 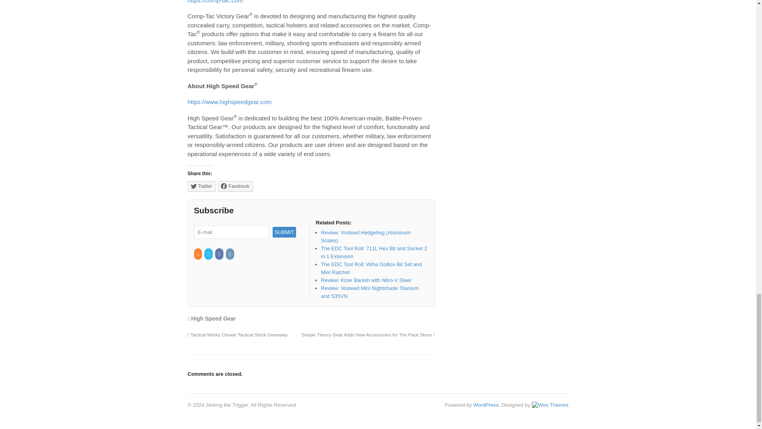 I want to click on Instagram, so click(x=230, y=254).